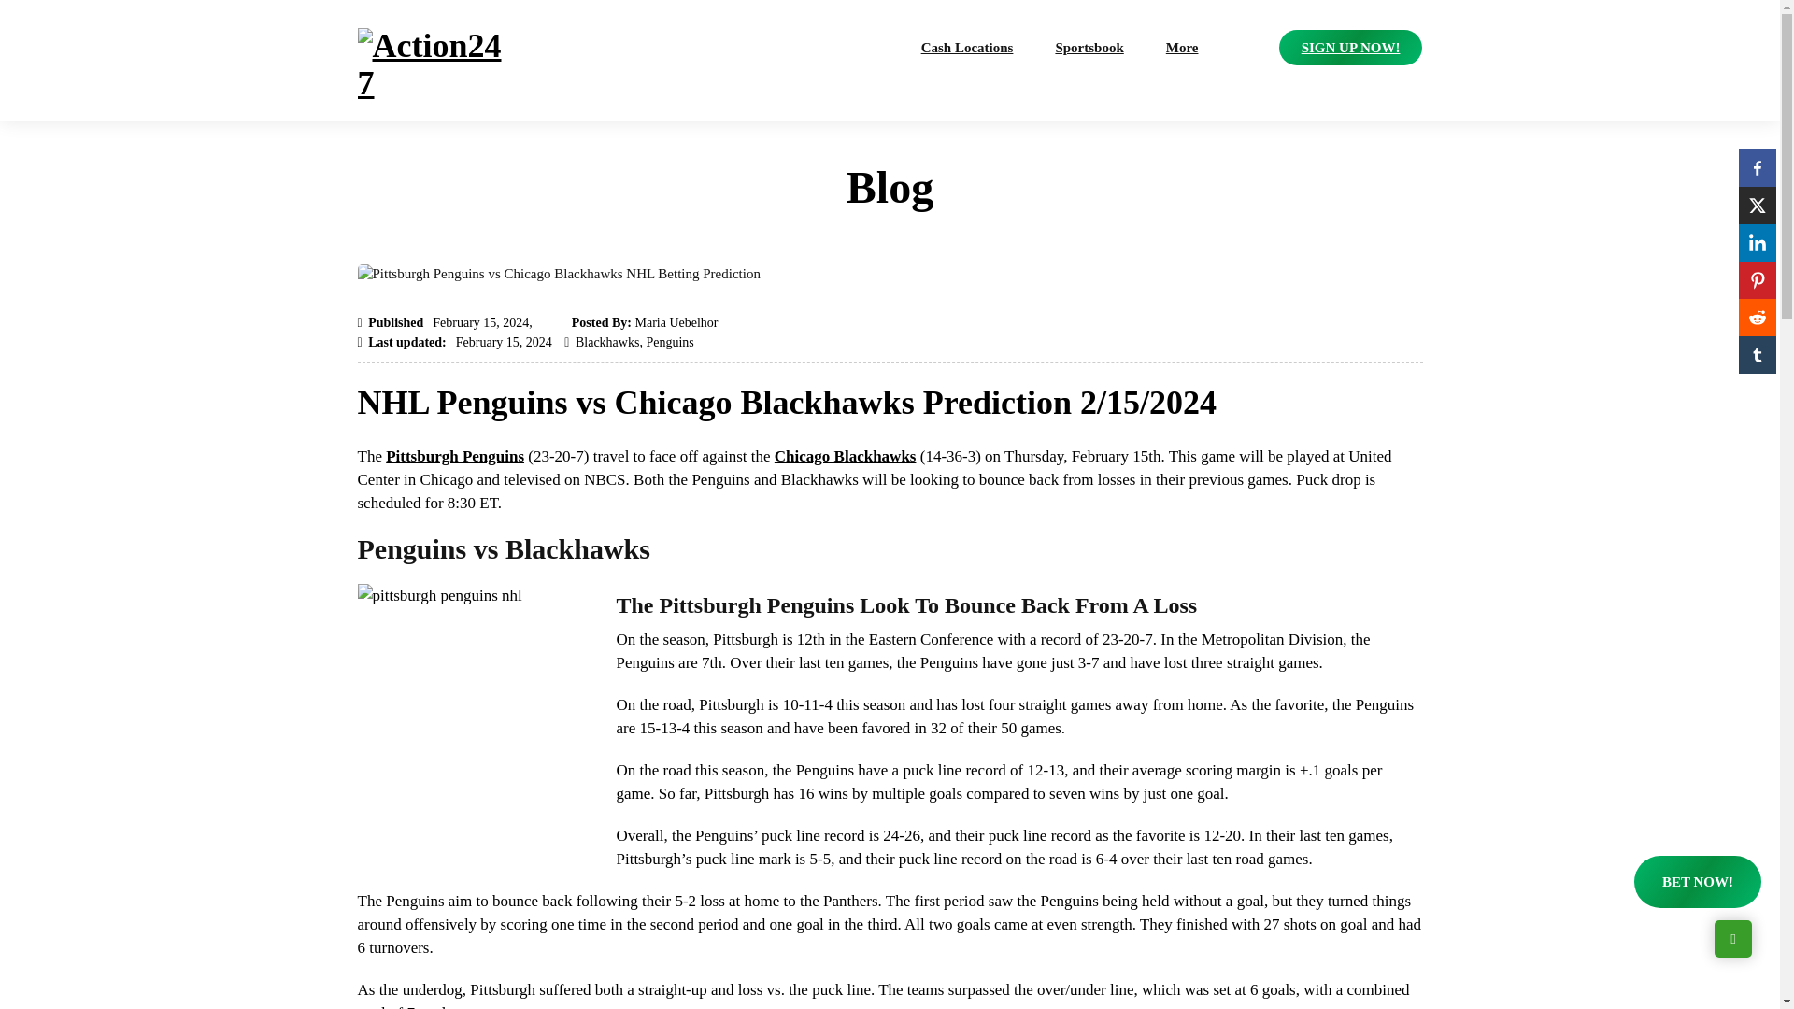  What do you see at coordinates (1757, 242) in the screenshot?
I see `Linkedin` at bounding box center [1757, 242].